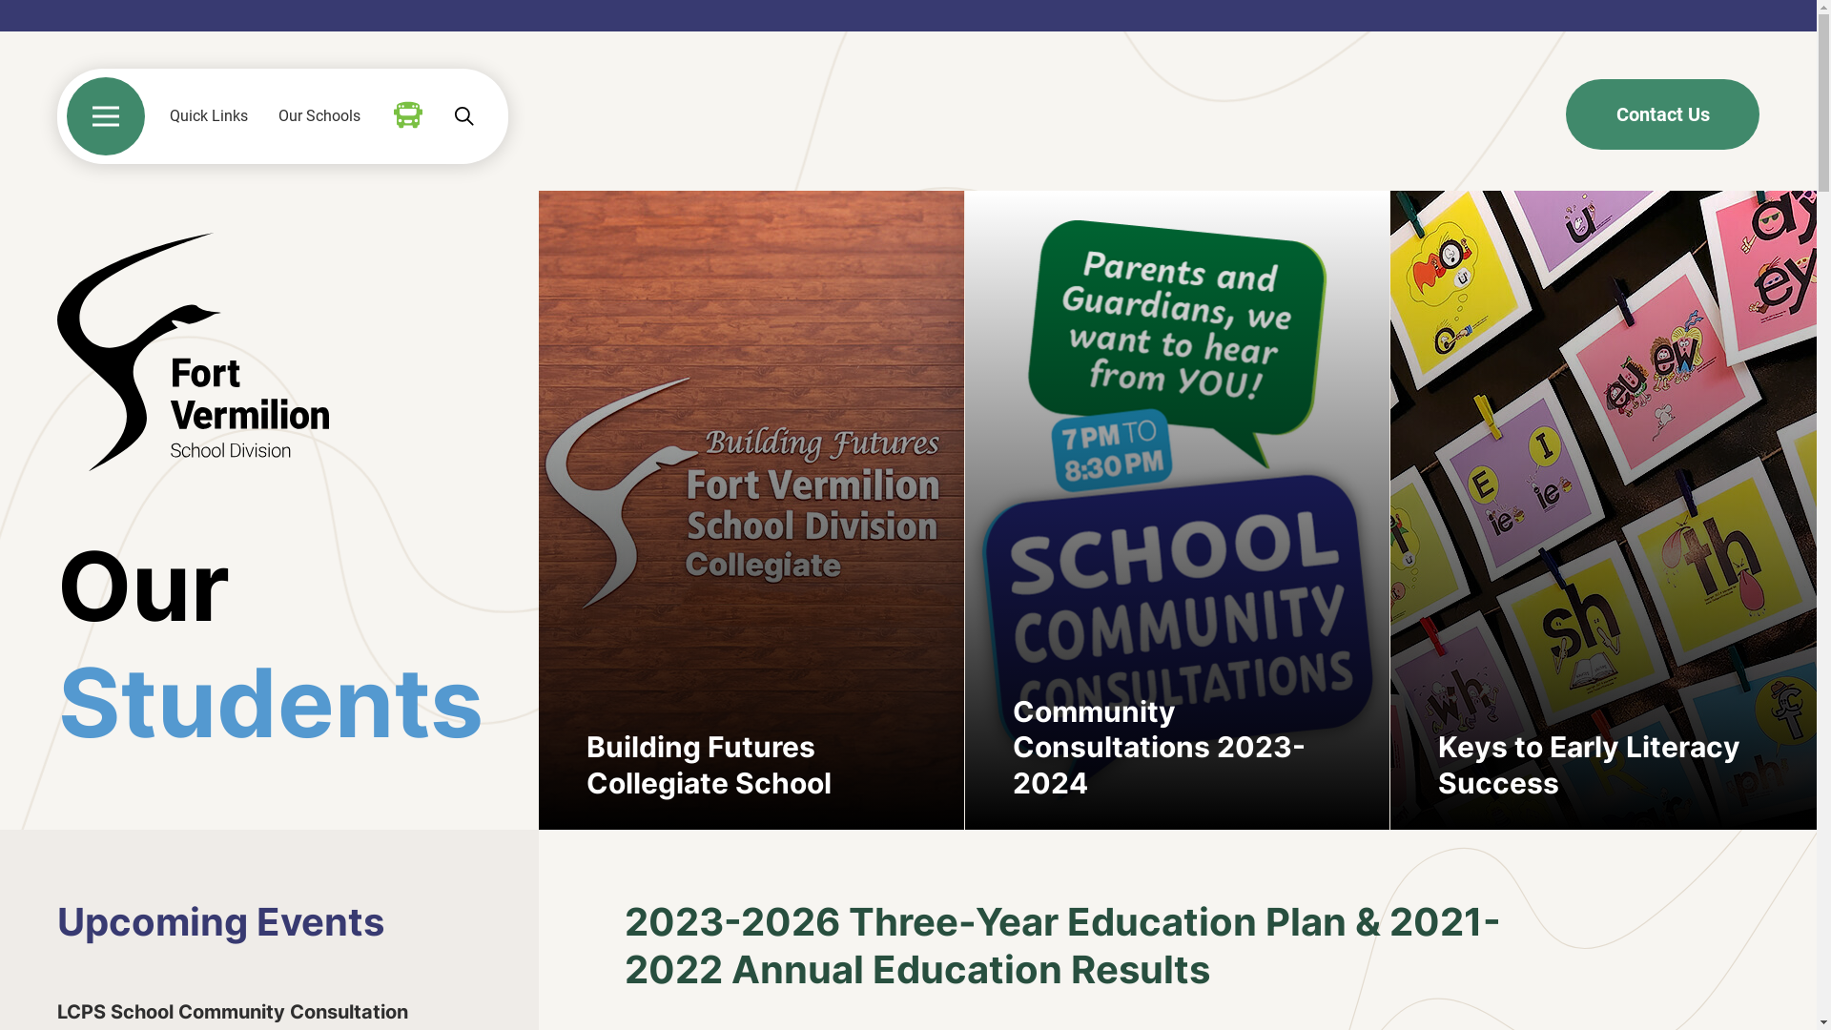  I want to click on Bus Status, so click(408, 115).